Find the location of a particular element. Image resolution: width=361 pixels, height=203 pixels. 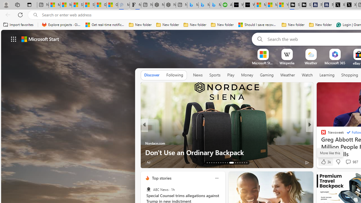

Microsoft Start is located at coordinates (272, 5).